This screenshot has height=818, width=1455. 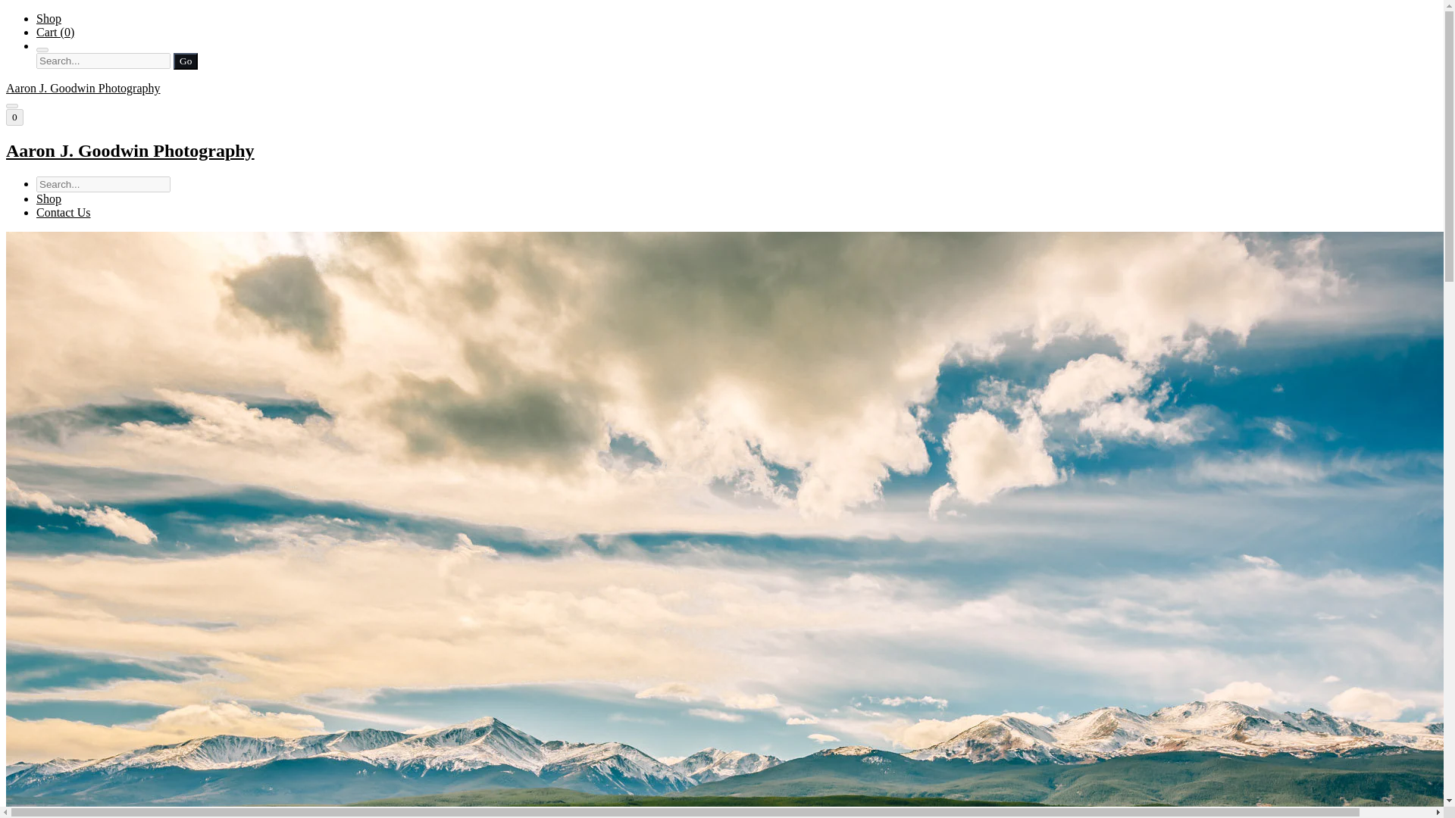 What do you see at coordinates (721, 150) in the screenshot?
I see `Aaron J. Goodwin Photography` at bounding box center [721, 150].